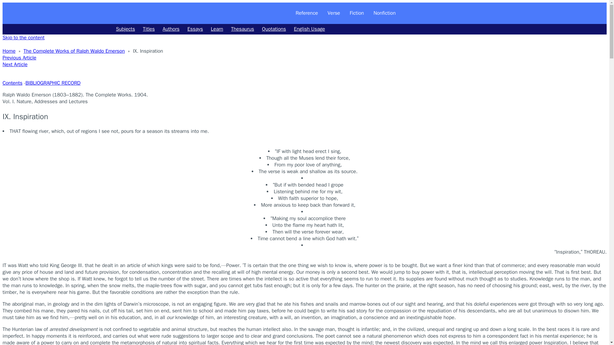 This screenshot has width=614, height=345. Describe the element at coordinates (9, 51) in the screenshot. I see `Home` at that location.